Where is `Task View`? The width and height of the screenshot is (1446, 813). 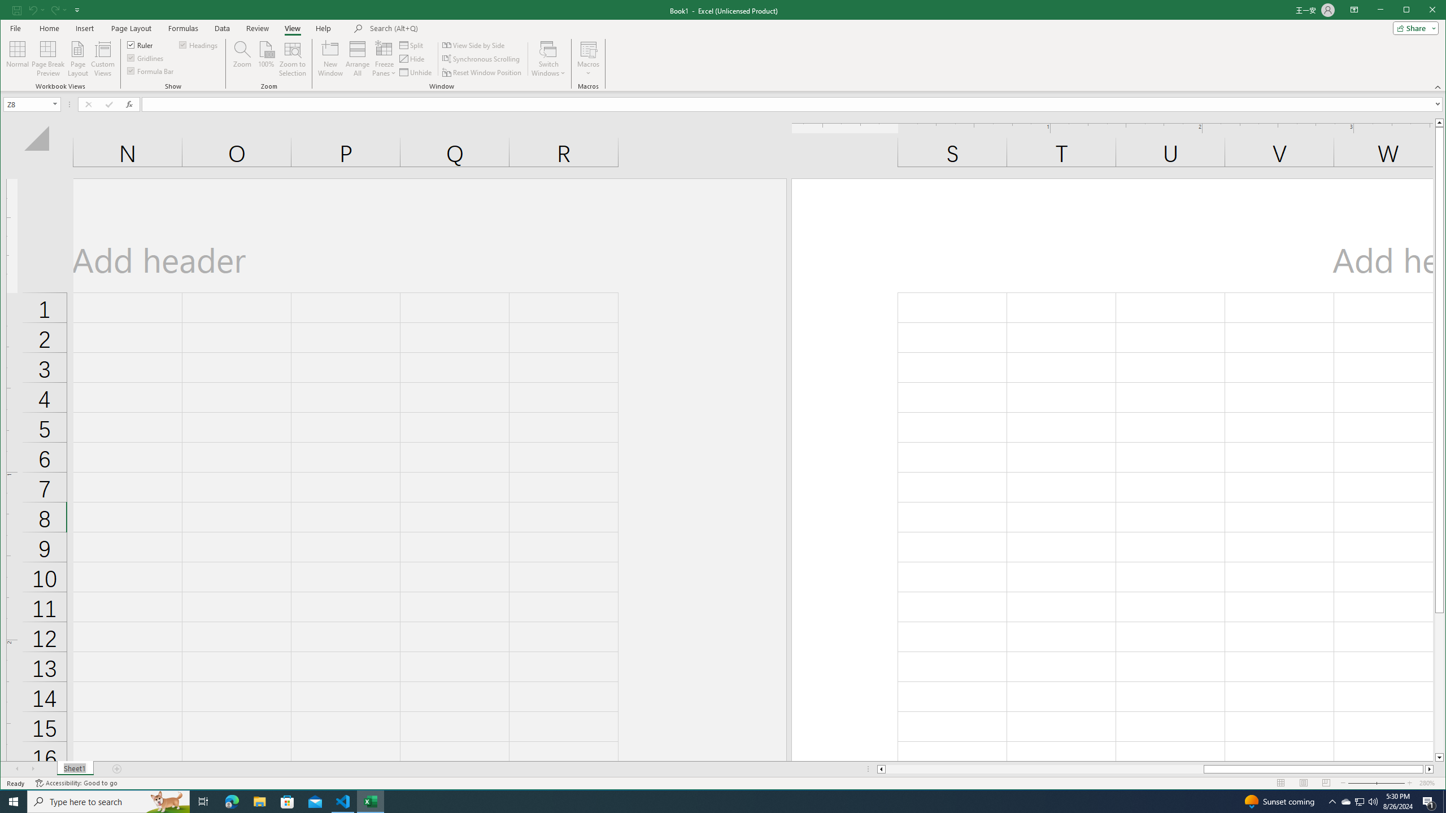 Task View is located at coordinates (203, 802).